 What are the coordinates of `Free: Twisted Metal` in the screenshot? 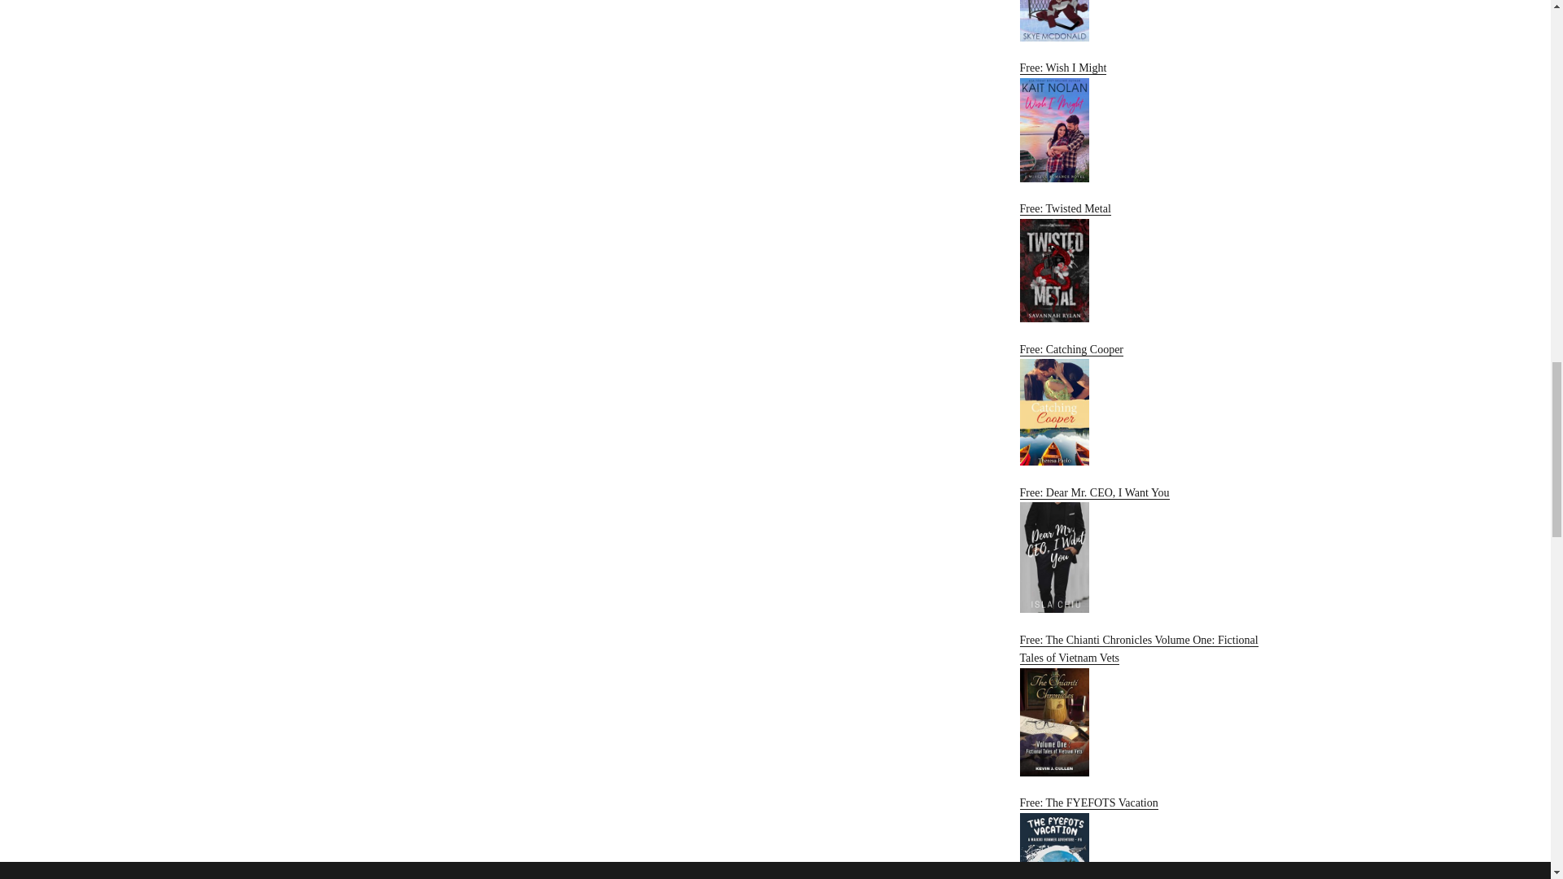 It's located at (1141, 262).